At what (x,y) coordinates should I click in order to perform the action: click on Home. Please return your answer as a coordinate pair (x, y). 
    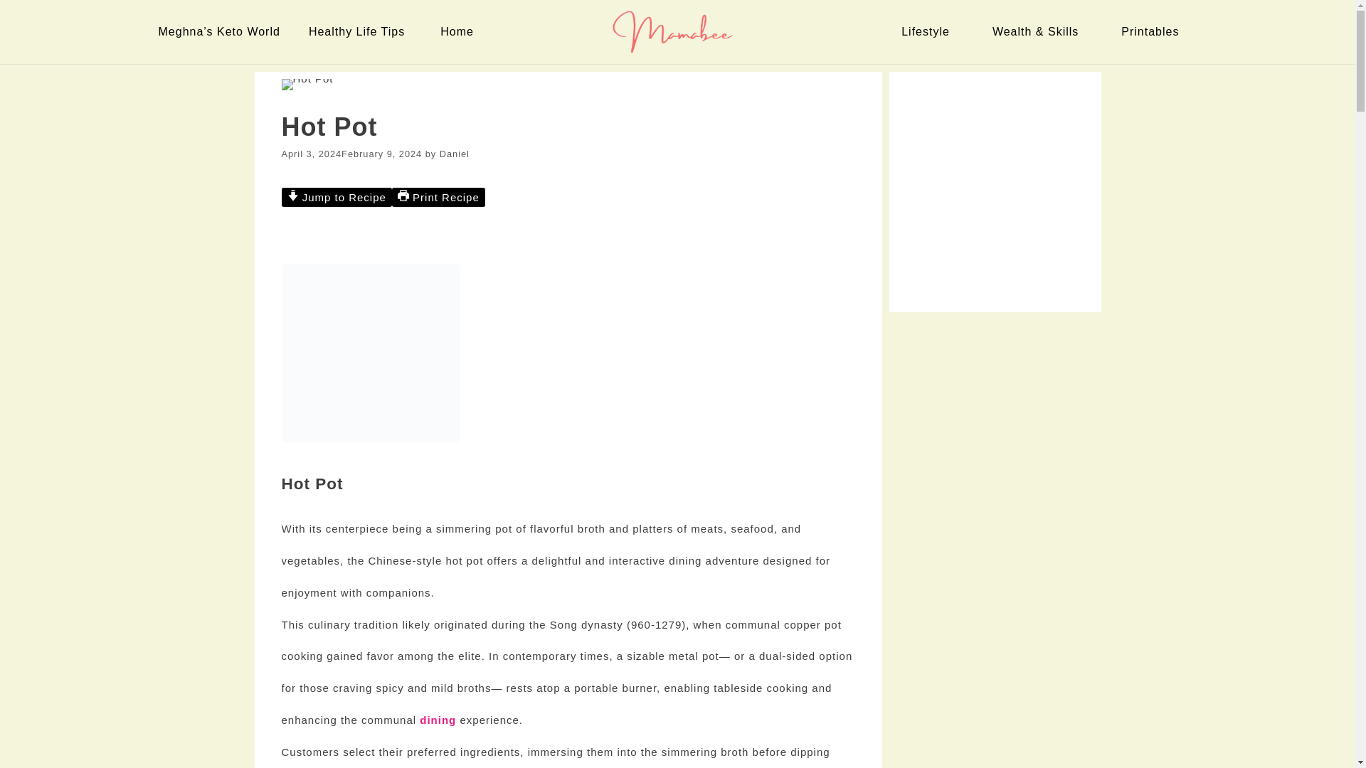
    Looking at the image, I should click on (460, 31).